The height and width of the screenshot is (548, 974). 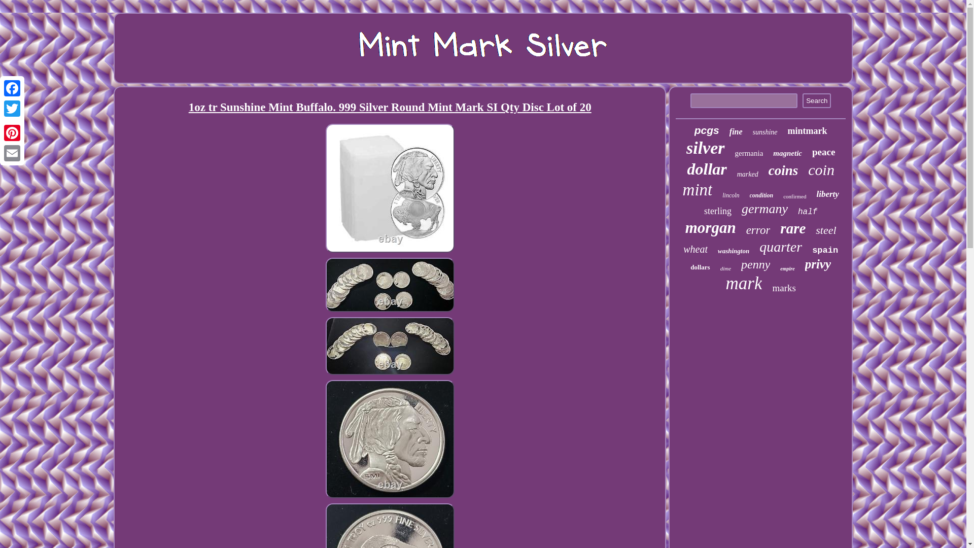 I want to click on peace, so click(x=823, y=152).